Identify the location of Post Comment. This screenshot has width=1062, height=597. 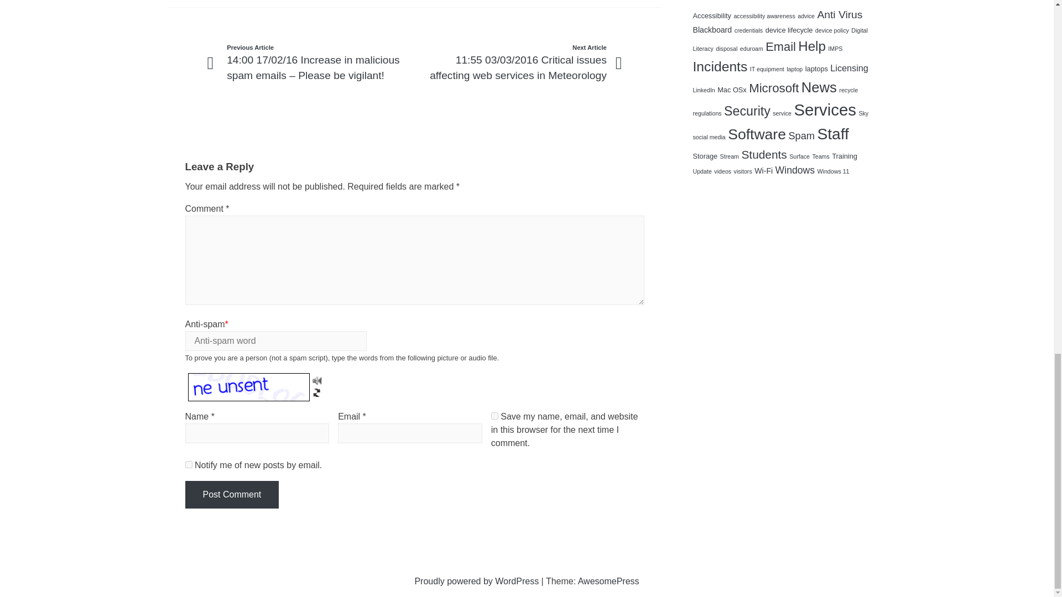
(231, 495).